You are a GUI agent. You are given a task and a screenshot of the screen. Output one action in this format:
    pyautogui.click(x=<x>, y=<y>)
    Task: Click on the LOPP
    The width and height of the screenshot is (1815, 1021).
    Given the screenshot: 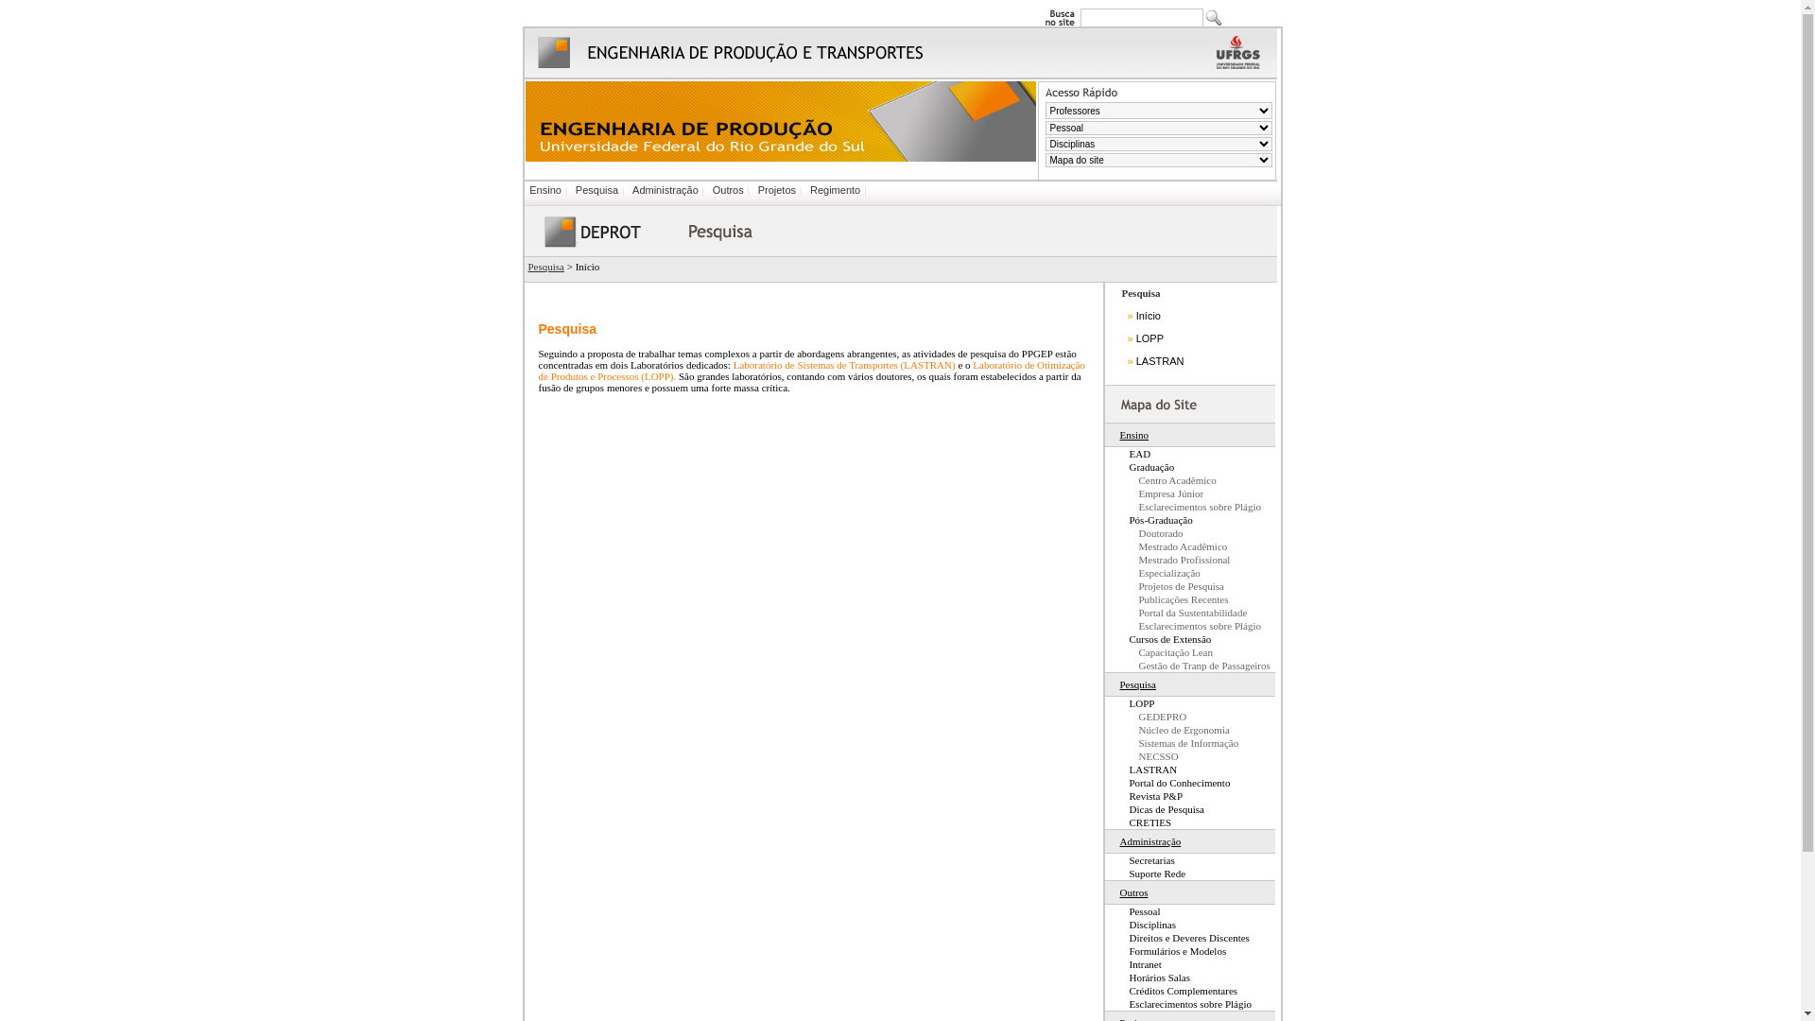 What is the action you would take?
    pyautogui.click(x=1131, y=703)
    